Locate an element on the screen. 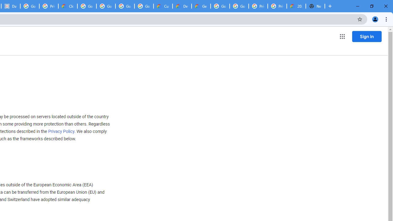 The image size is (393, 221). Google Cloud Platform is located at coordinates (239, 6).